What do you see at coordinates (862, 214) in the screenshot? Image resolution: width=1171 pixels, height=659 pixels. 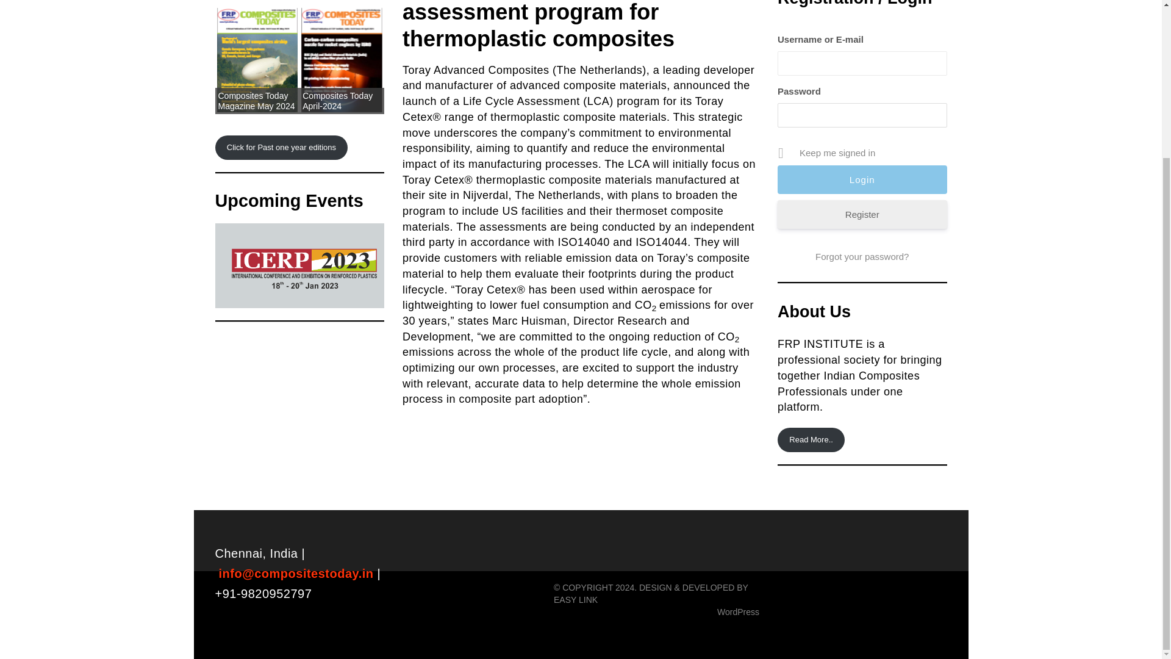 I see `Register` at bounding box center [862, 214].